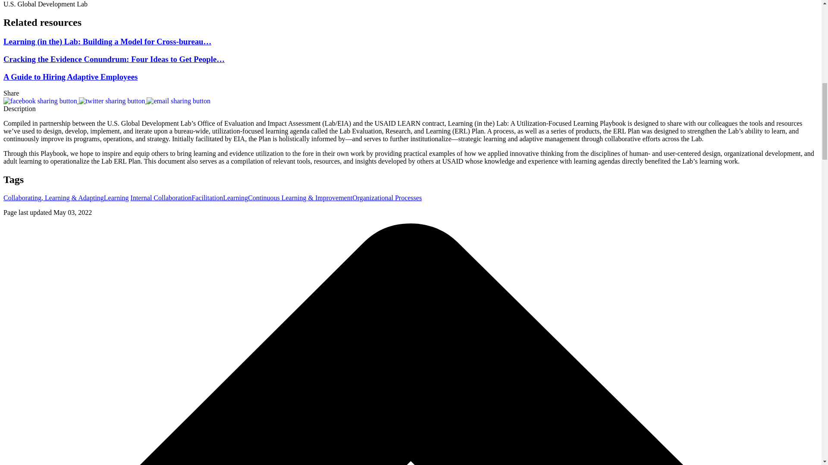 The image size is (828, 465). I want to click on Share this page on Facebook, so click(41, 101).